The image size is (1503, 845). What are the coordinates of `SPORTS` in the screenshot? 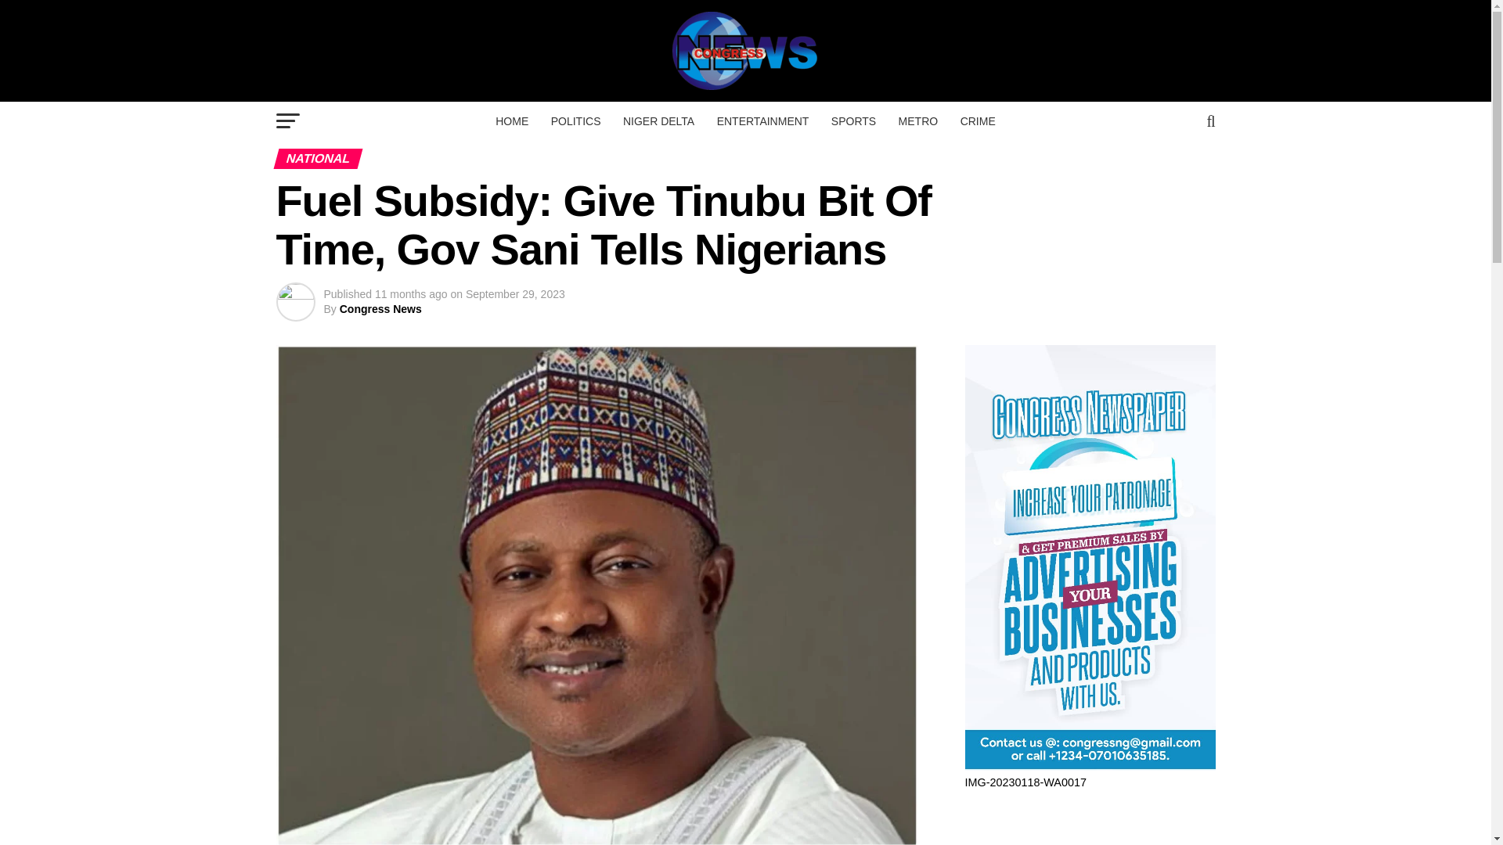 It's located at (853, 120).